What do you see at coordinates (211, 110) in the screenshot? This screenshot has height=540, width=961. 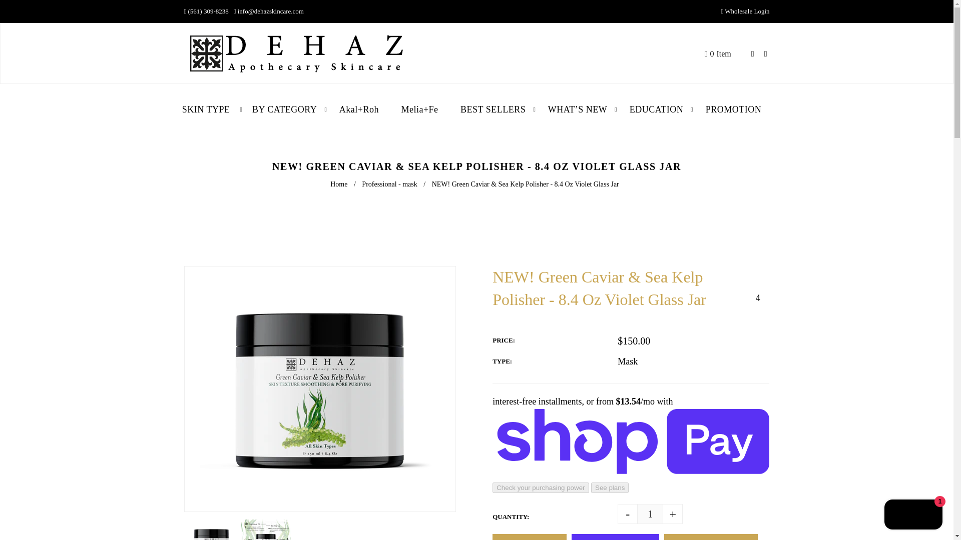 I see `SKIN TYPE` at bounding box center [211, 110].